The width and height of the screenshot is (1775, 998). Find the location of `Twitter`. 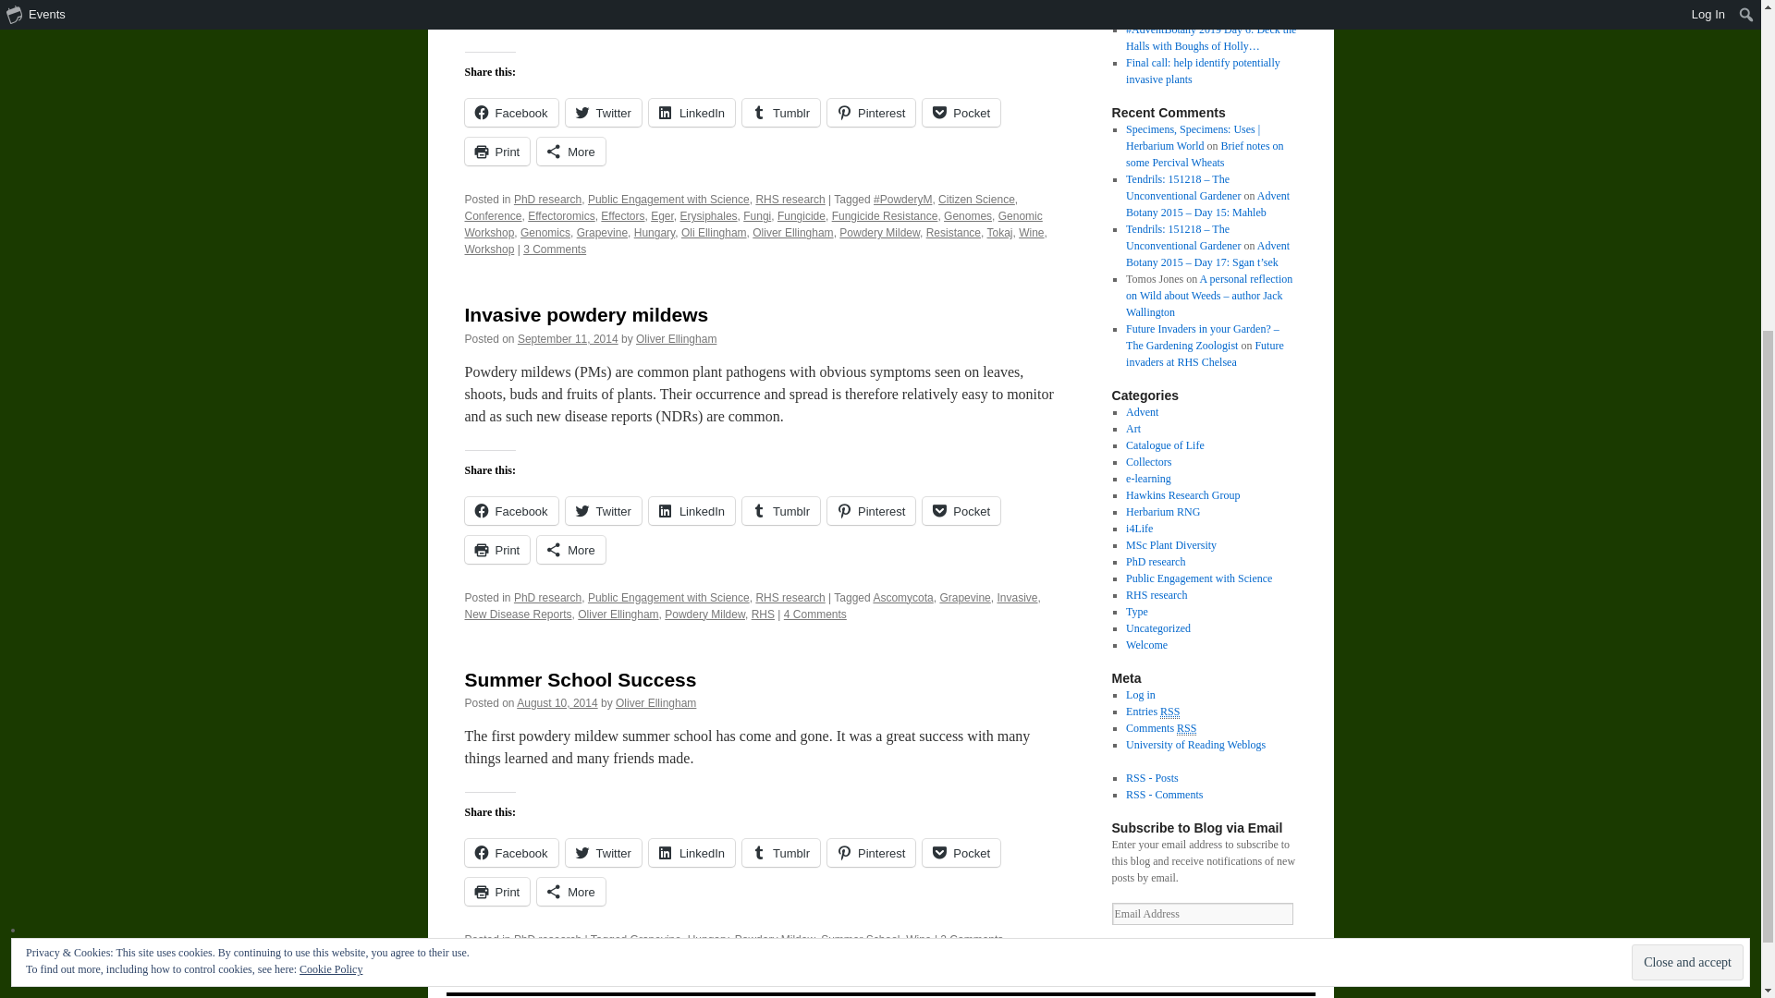

Twitter is located at coordinates (603, 113).